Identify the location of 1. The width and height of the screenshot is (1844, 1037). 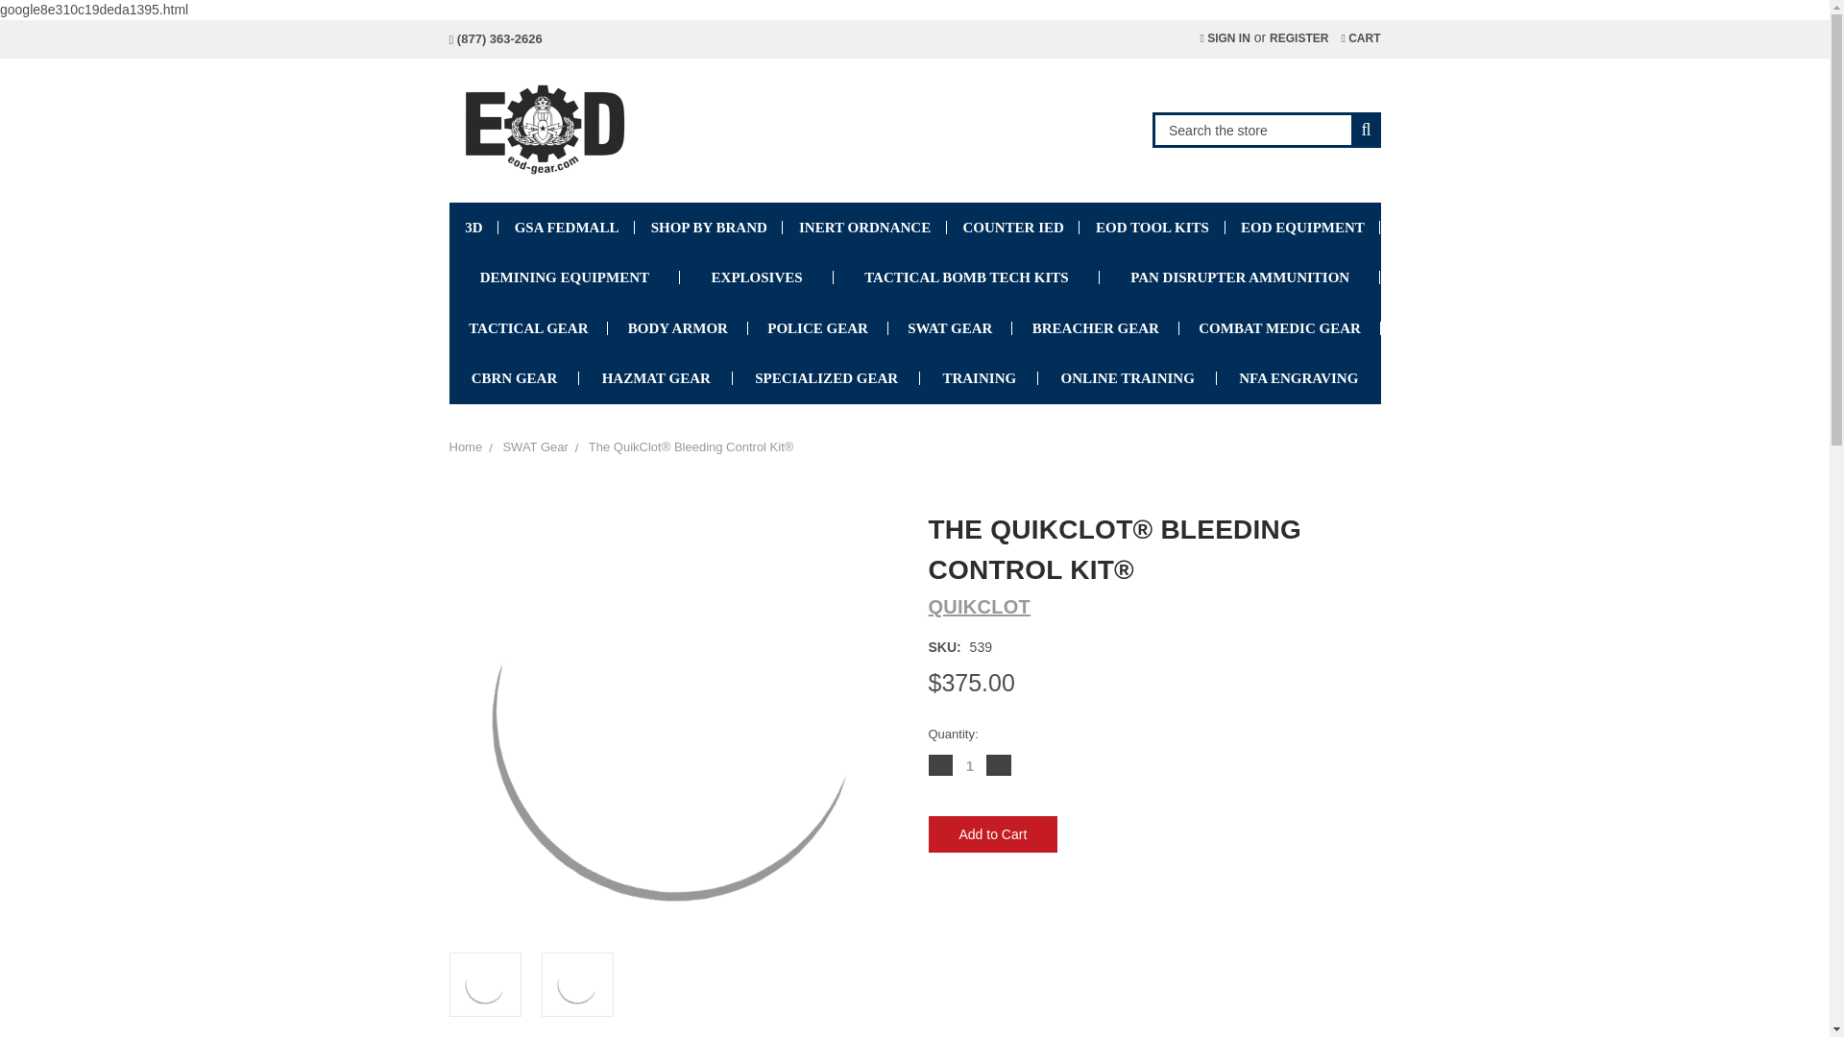
(970, 765).